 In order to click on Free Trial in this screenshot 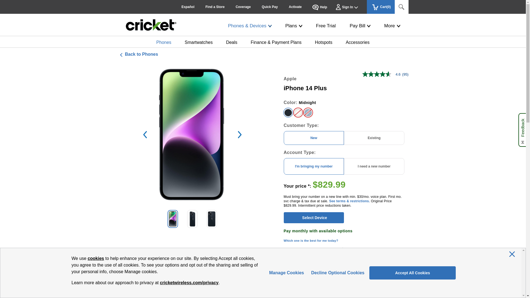, I will do `click(326, 26)`.